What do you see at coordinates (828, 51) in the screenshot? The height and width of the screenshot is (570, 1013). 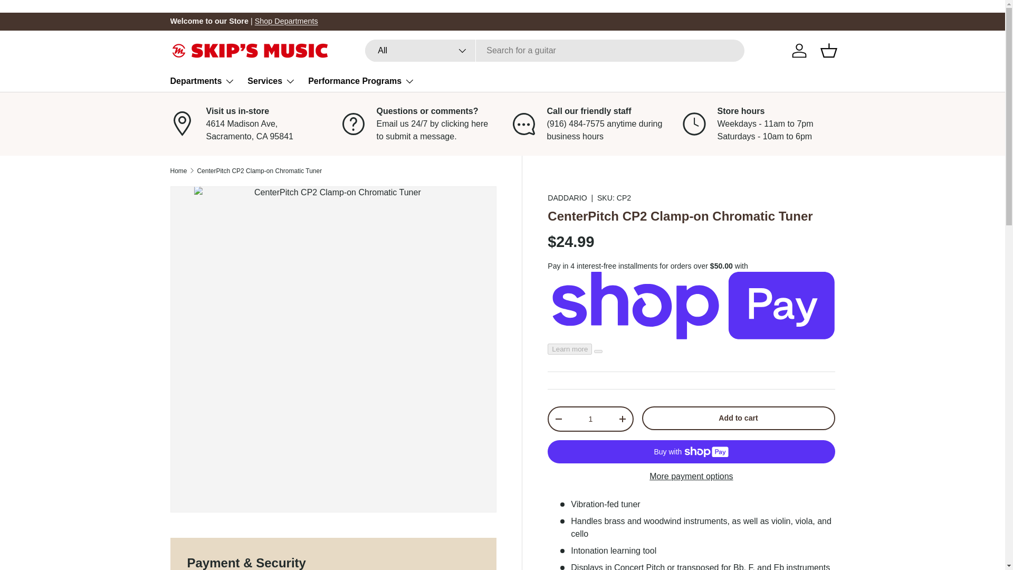 I see `Basket` at bounding box center [828, 51].